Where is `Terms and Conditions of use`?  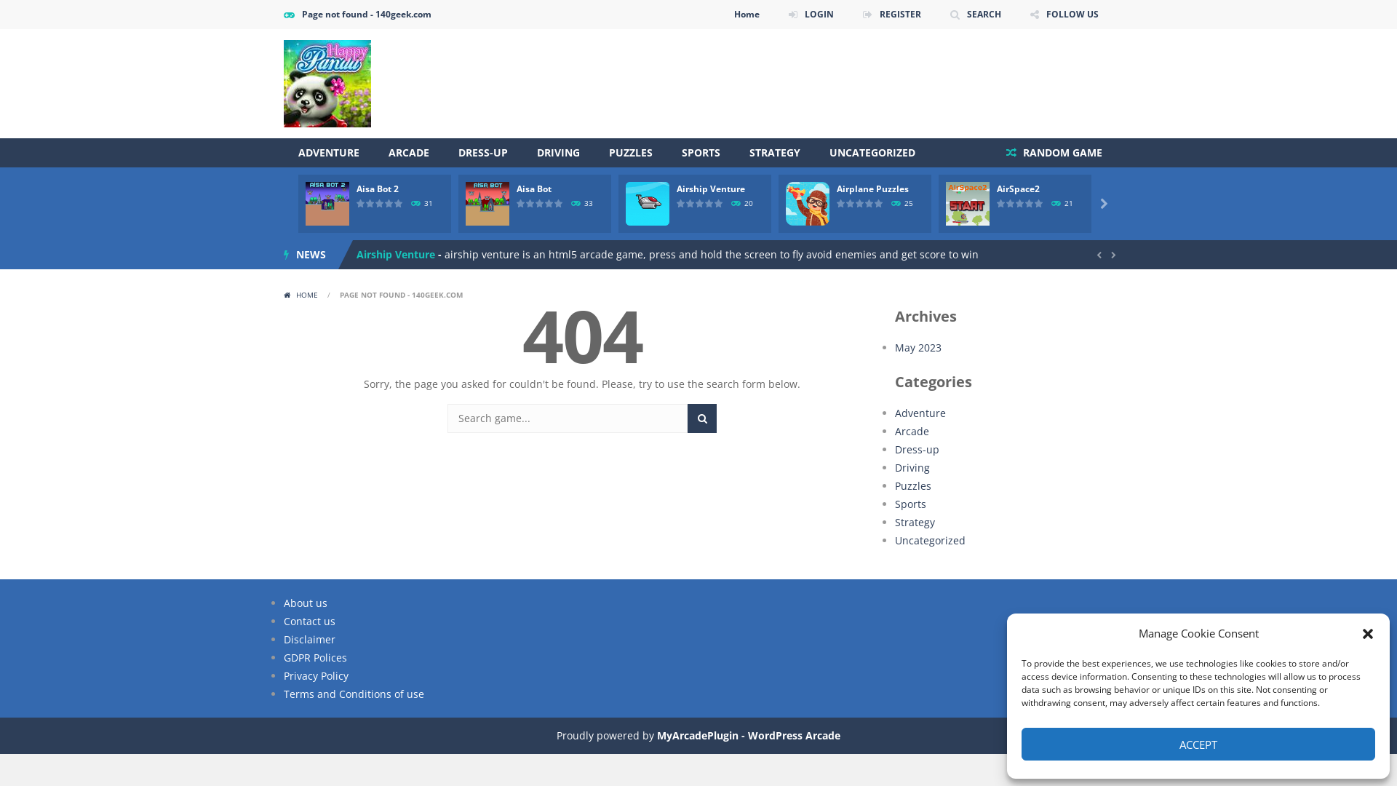 Terms and Conditions of use is located at coordinates (354, 694).